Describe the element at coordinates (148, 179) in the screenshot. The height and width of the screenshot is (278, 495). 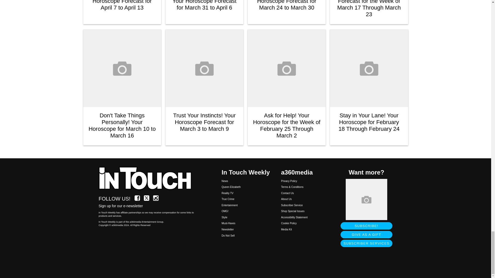
I see `Home` at that location.